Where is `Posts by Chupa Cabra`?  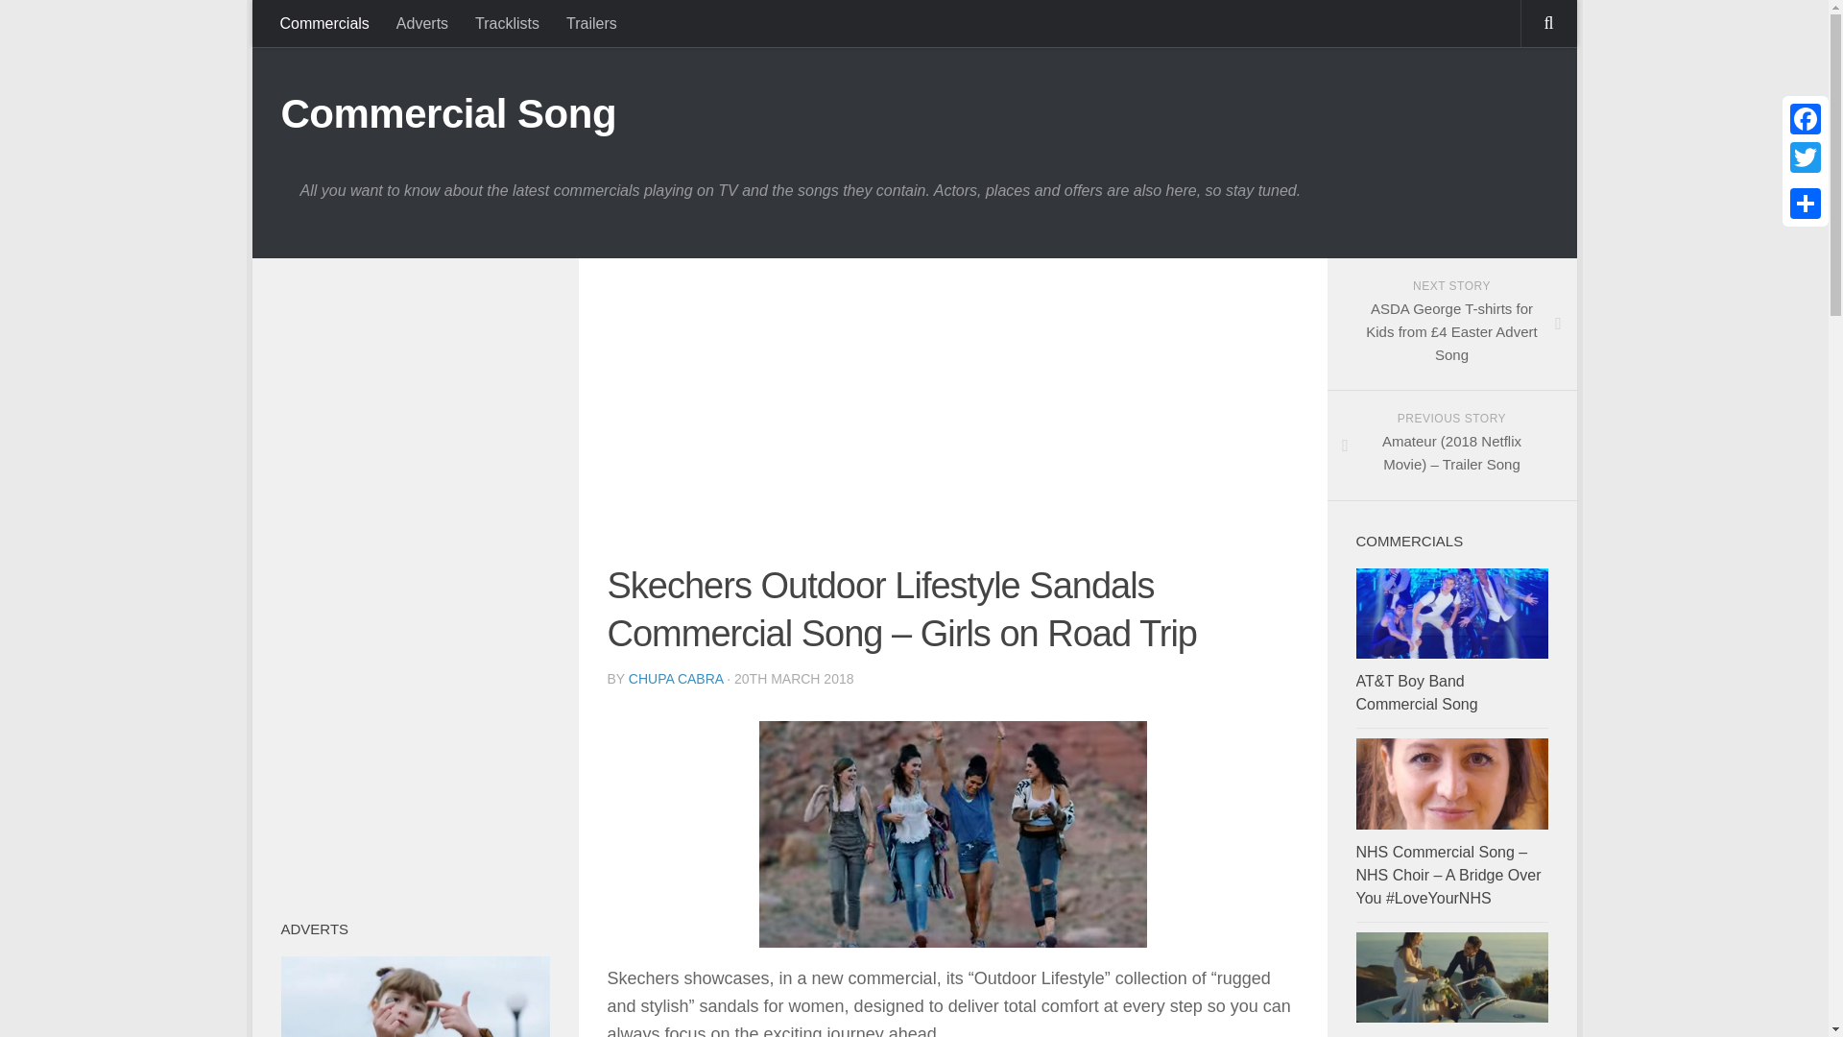
Posts by Chupa Cabra is located at coordinates (676, 678).